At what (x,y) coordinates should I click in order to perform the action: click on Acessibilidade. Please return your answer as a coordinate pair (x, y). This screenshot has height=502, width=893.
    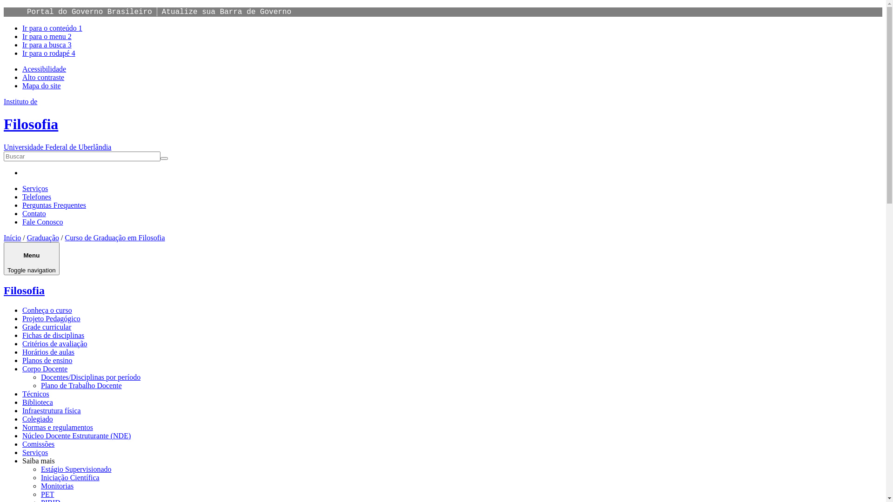
    Looking at the image, I should click on (44, 69).